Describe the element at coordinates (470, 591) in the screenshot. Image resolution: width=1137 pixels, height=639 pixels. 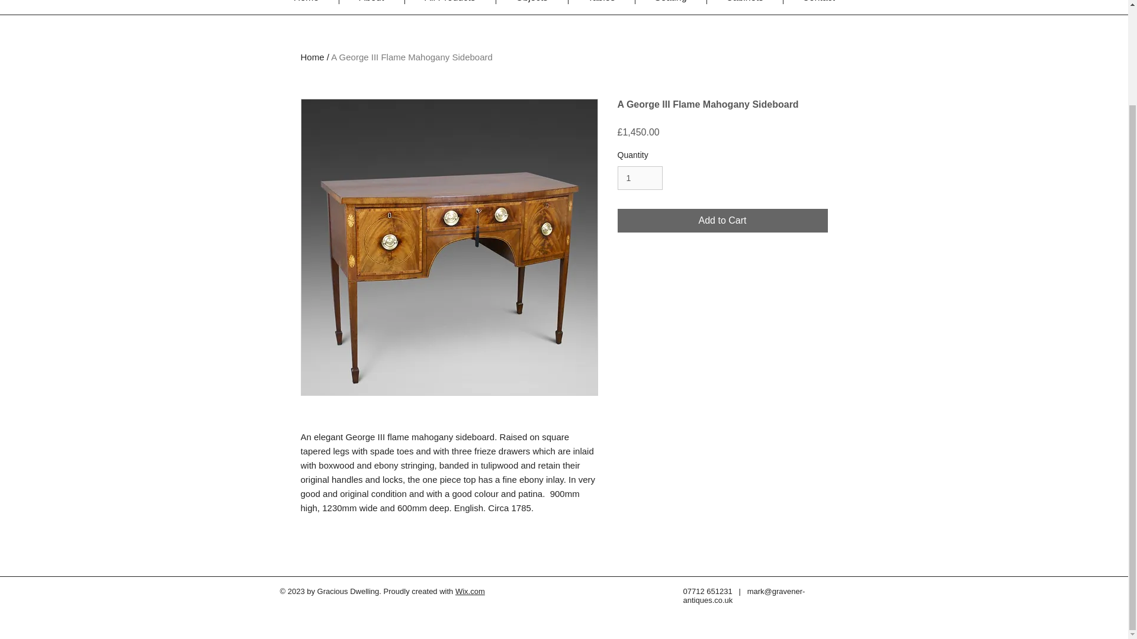
I see `Wix.com` at that location.